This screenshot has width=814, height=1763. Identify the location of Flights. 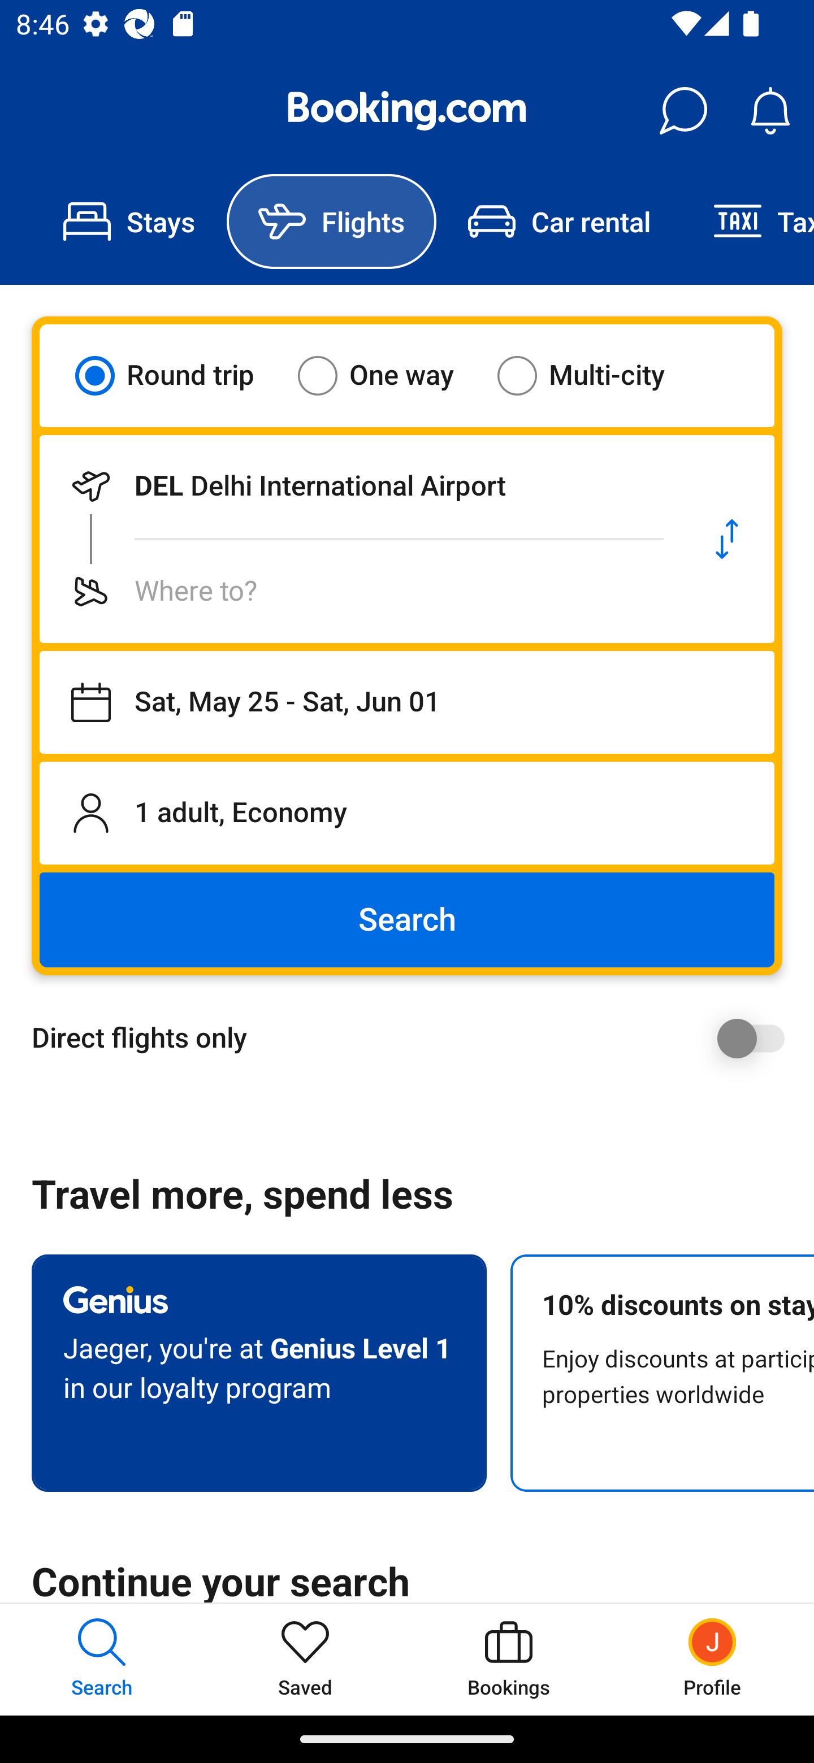
(331, 222).